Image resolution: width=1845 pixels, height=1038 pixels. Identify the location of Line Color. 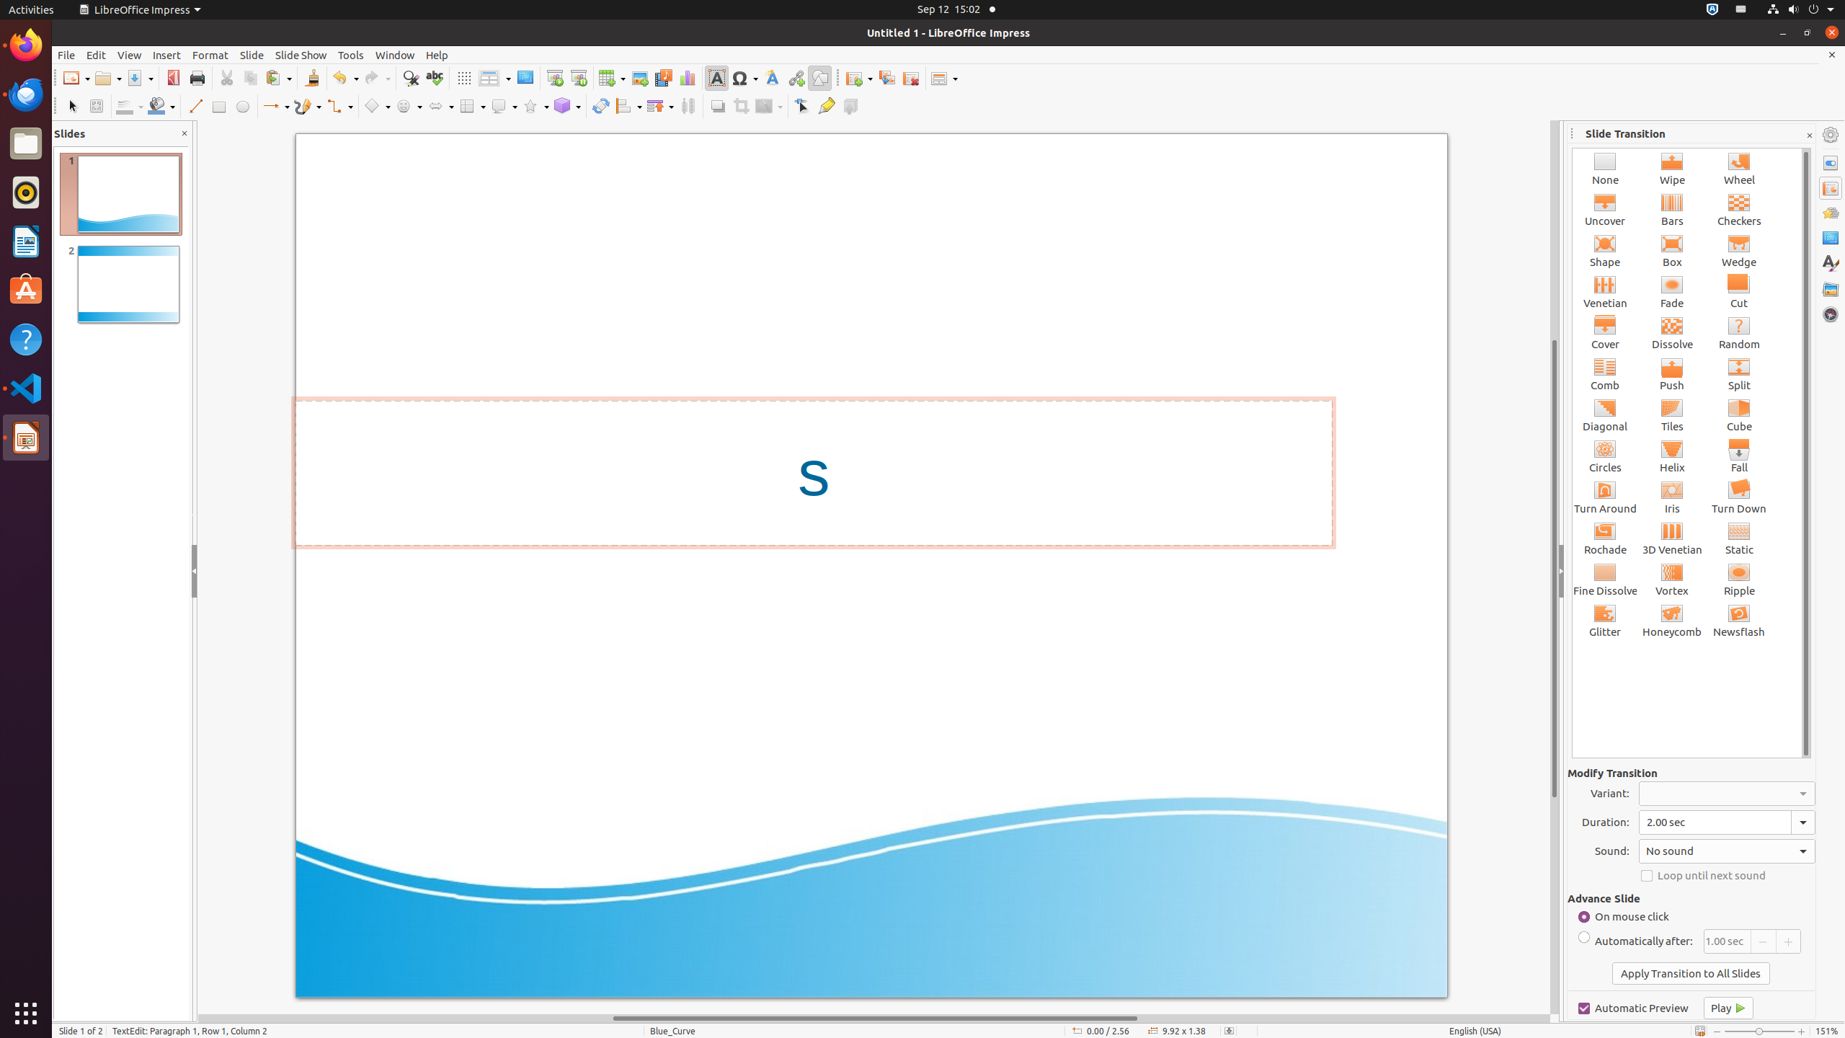
(130, 107).